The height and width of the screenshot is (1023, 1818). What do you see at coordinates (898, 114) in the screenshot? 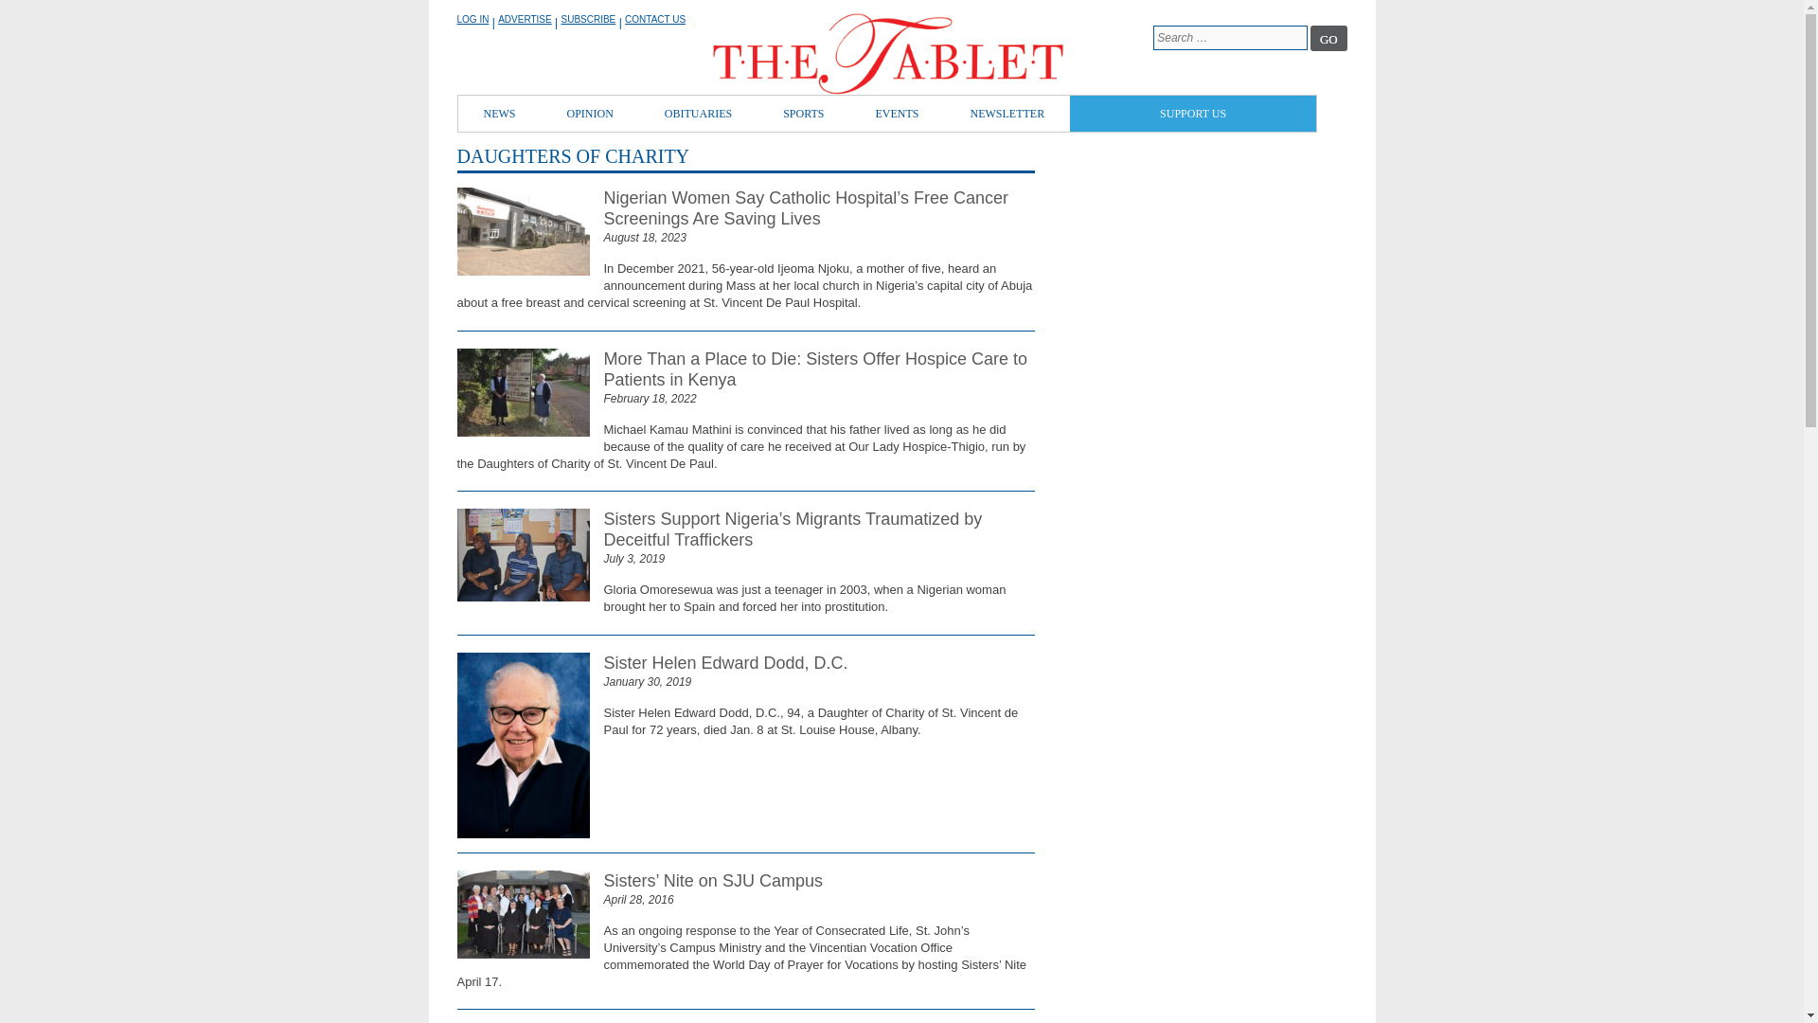
I see `EVENTS` at bounding box center [898, 114].